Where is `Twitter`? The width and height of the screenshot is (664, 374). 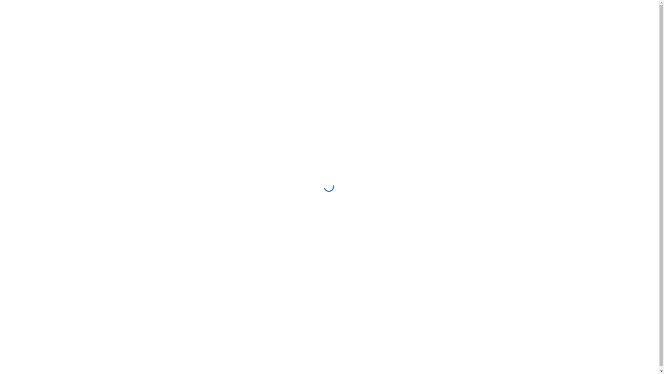
Twitter is located at coordinates (135, 276).